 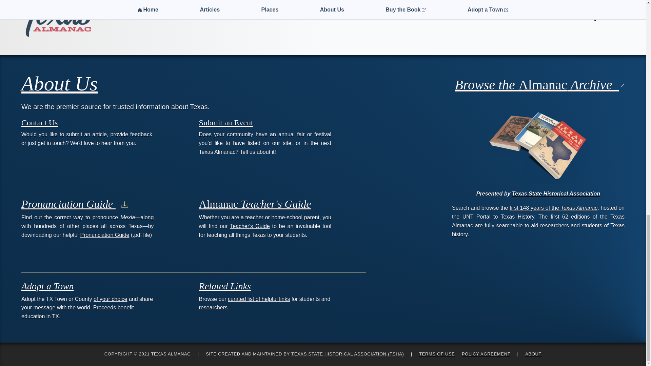 I want to click on Almanac Teacher's Guide, so click(x=255, y=204).